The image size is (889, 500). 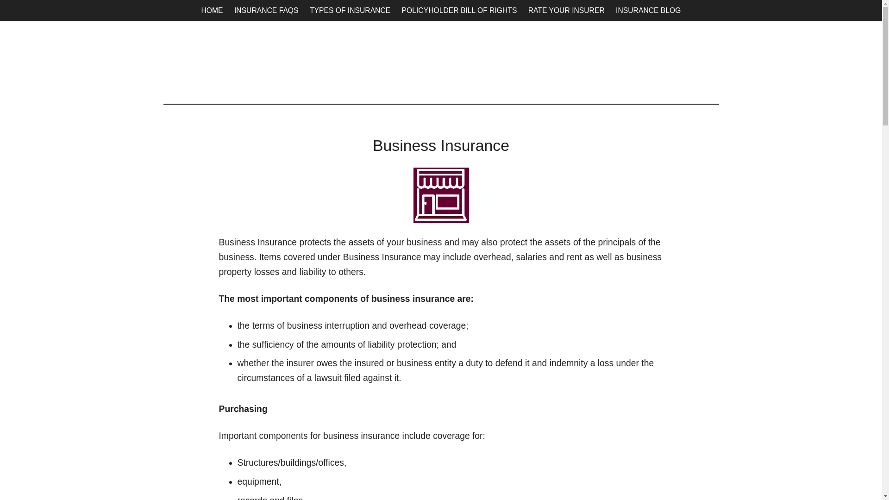 I want to click on INSURANCE FAQS, so click(x=266, y=11).